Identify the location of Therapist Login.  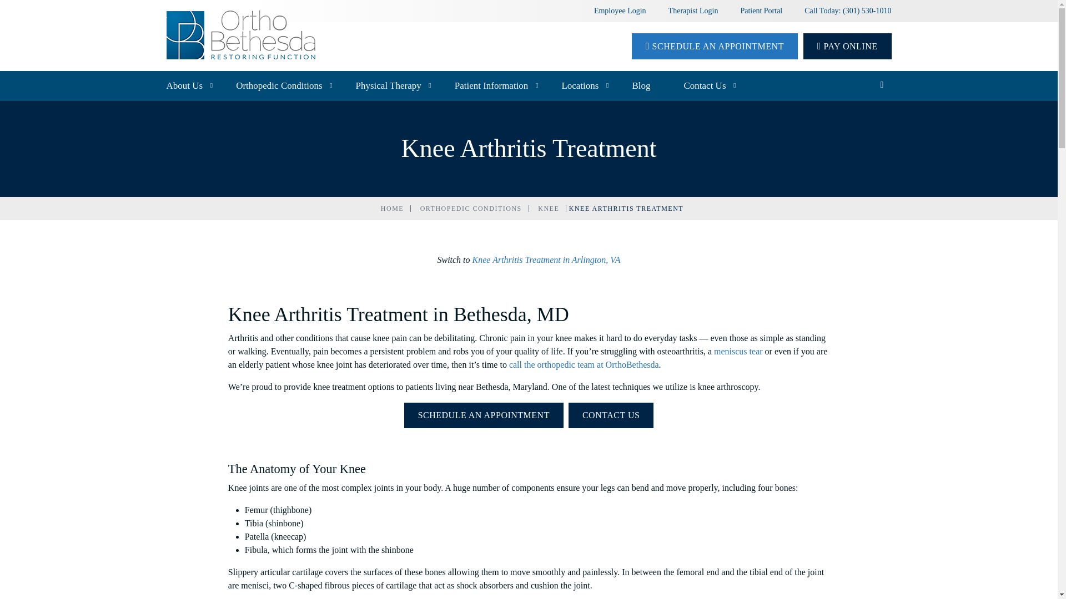
(693, 11).